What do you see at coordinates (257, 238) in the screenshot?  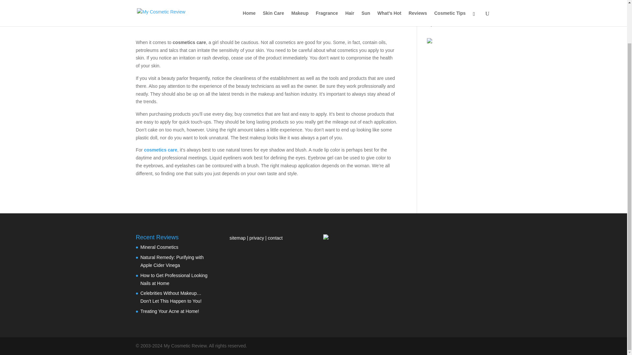 I see `privacy` at bounding box center [257, 238].